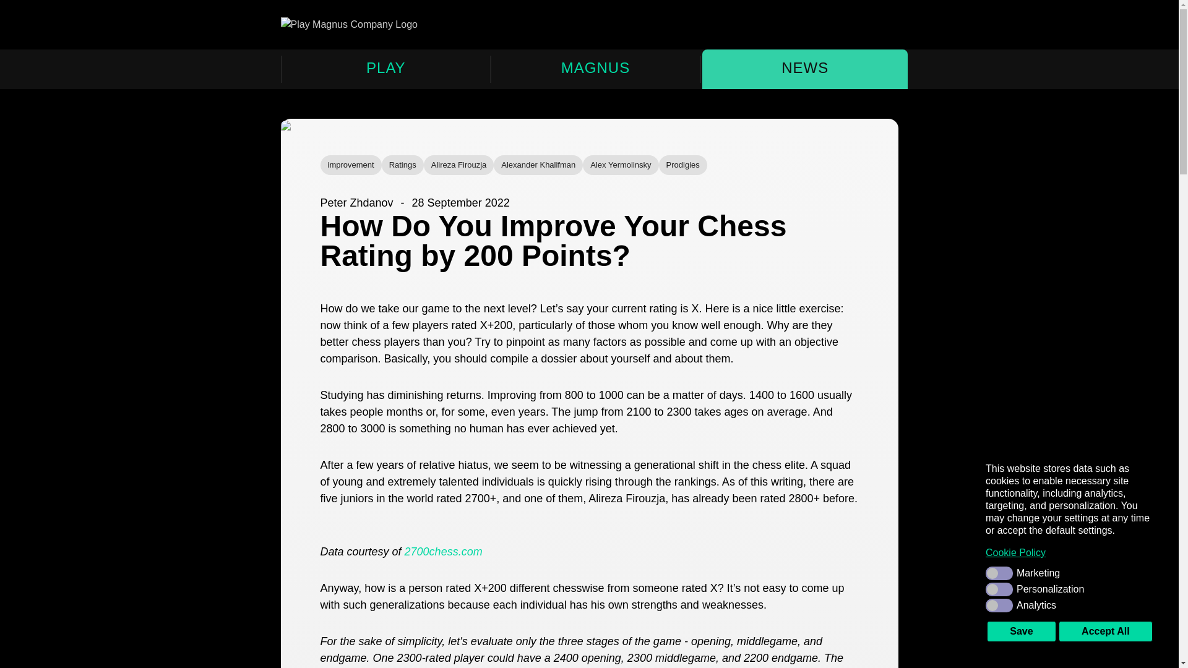 This screenshot has width=1188, height=668. I want to click on Alex Yermolinsky, so click(620, 165).